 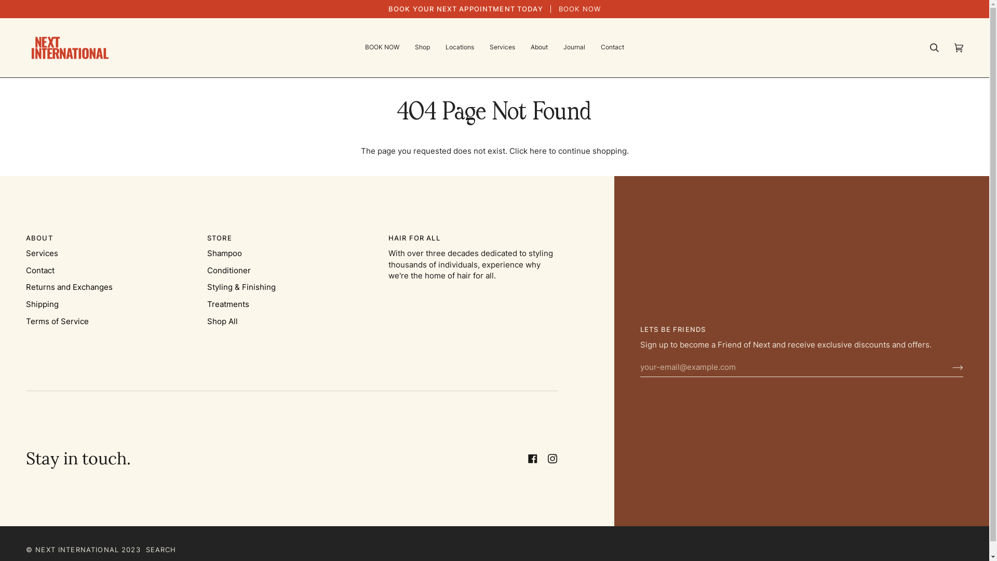 What do you see at coordinates (533, 459) in the screenshot?
I see `Facebook` at bounding box center [533, 459].